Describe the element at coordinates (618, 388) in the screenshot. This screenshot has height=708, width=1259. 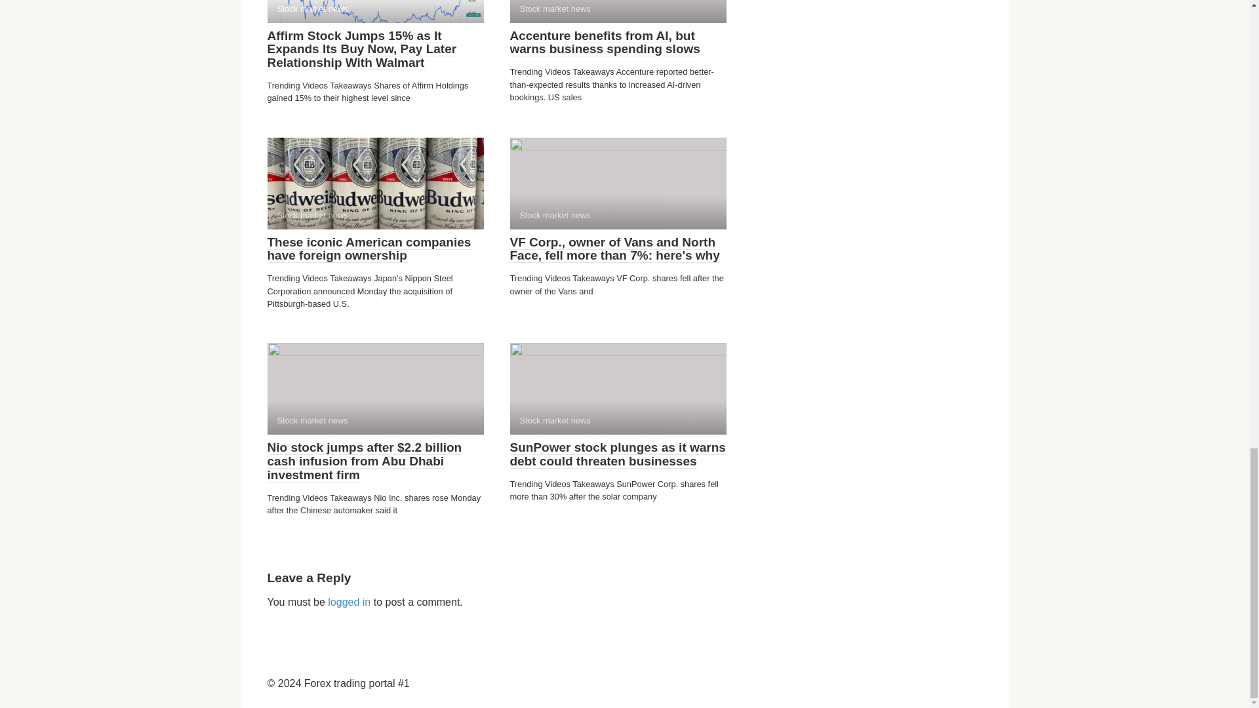
I see `Stock market news` at that location.